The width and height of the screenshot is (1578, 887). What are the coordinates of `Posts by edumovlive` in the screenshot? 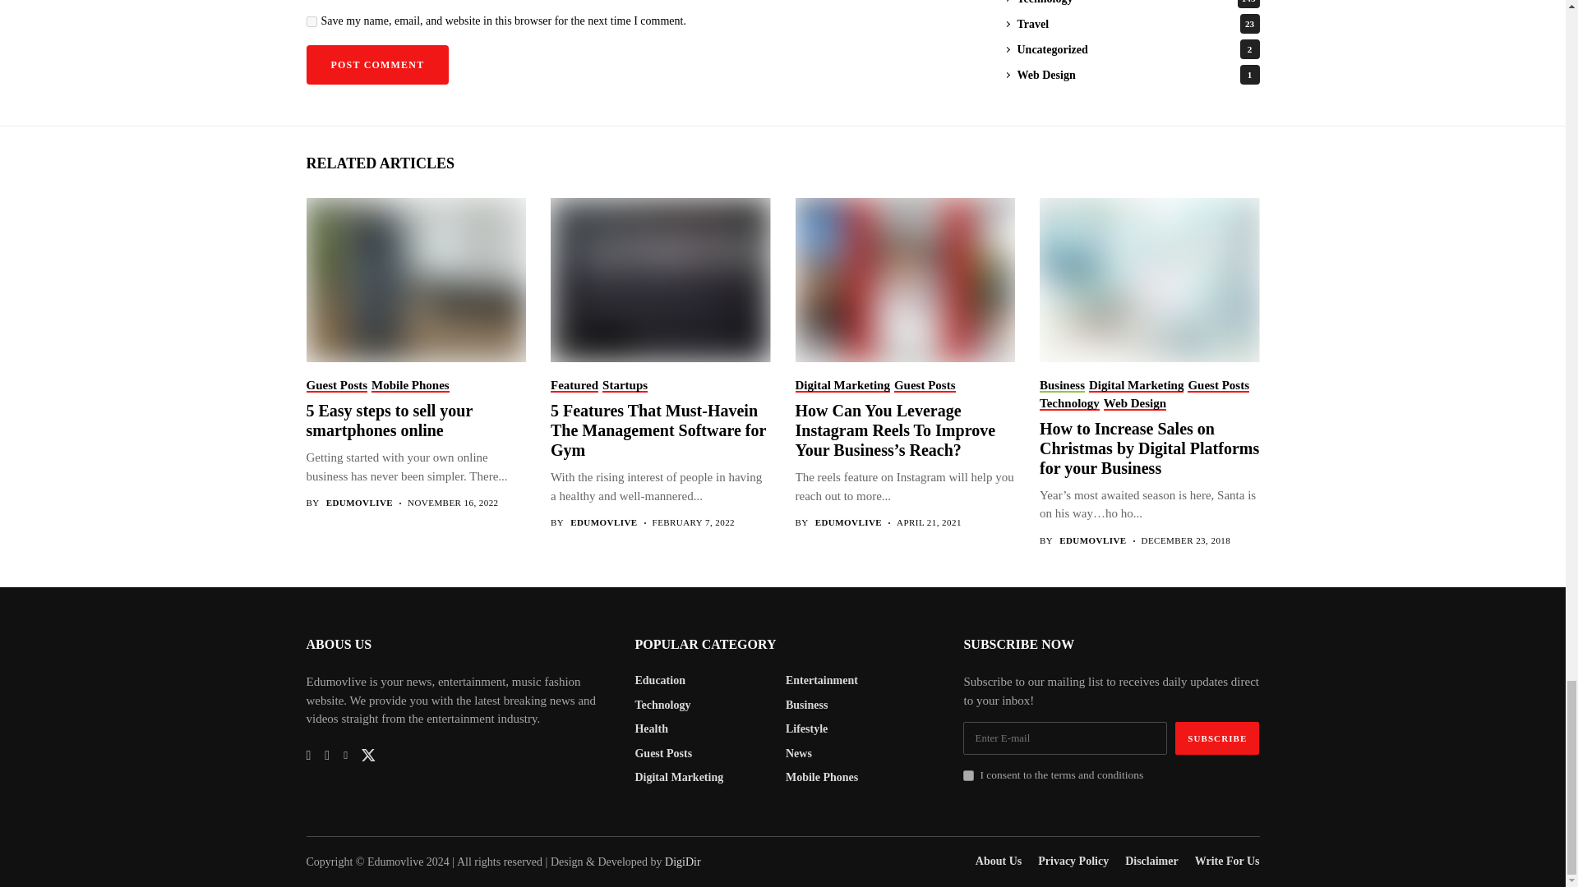 It's located at (603, 522).